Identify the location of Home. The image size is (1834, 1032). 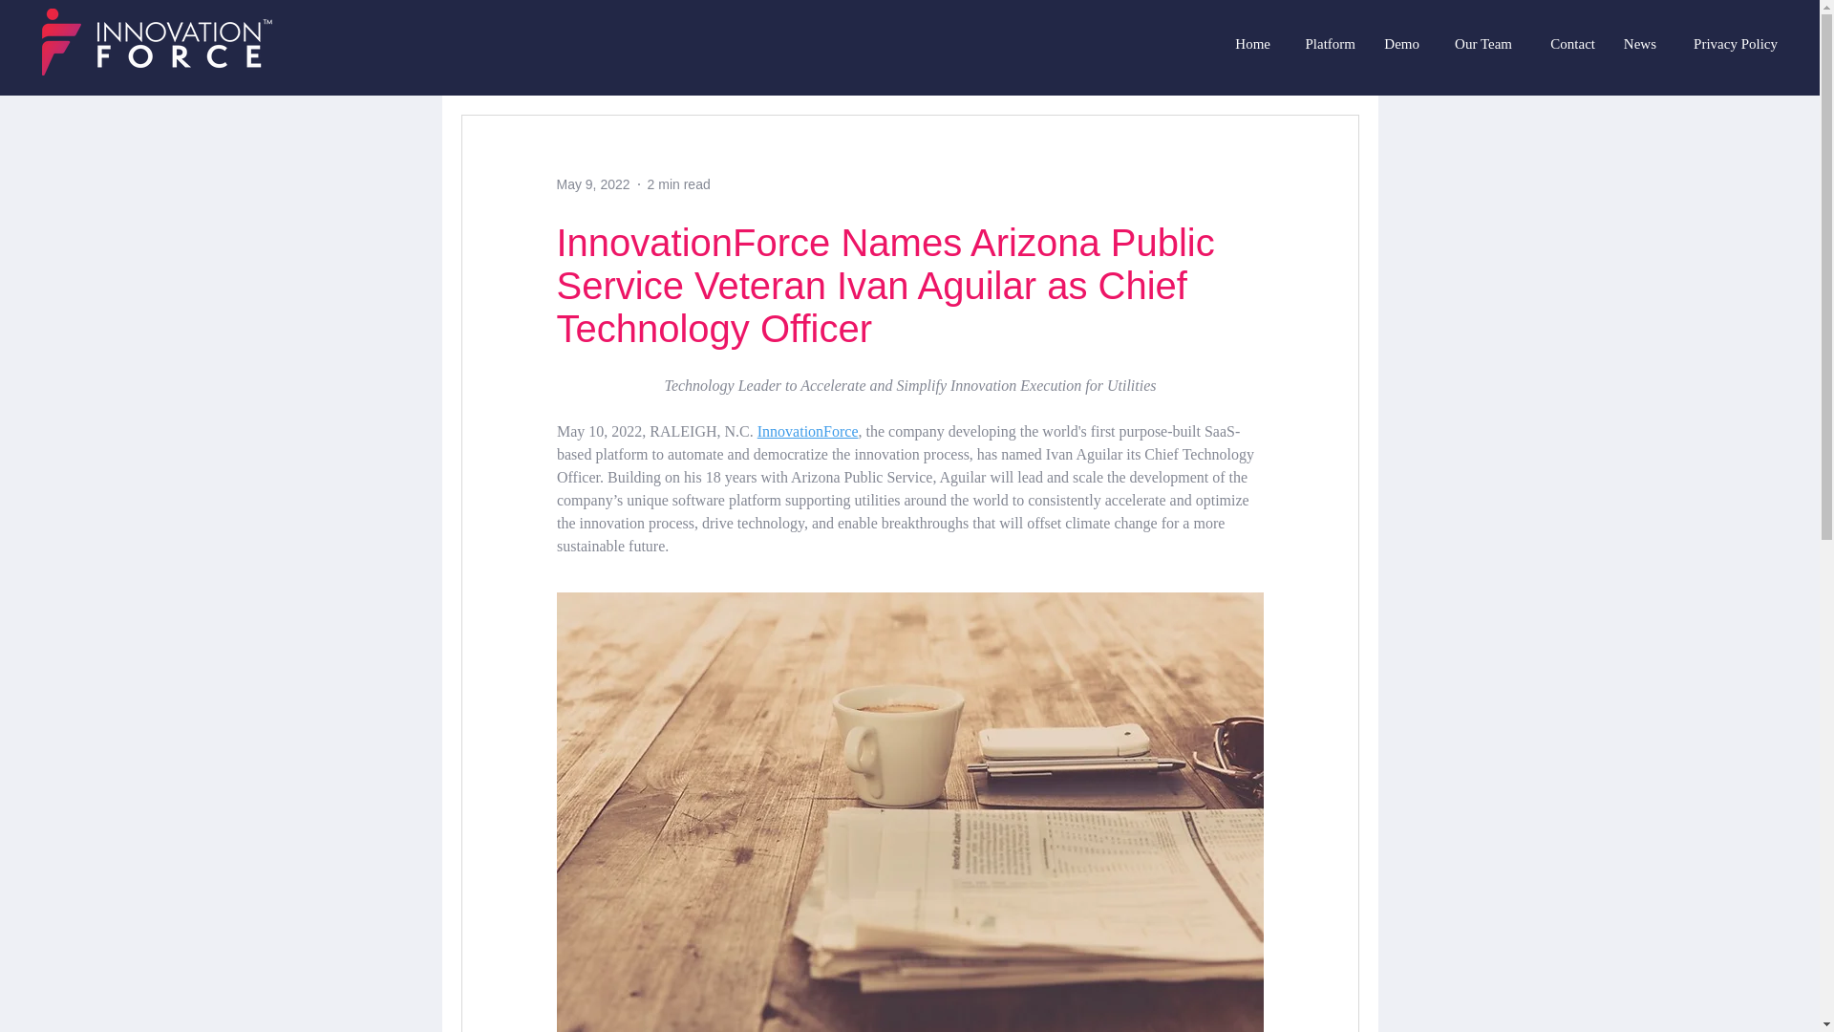
(1248, 43).